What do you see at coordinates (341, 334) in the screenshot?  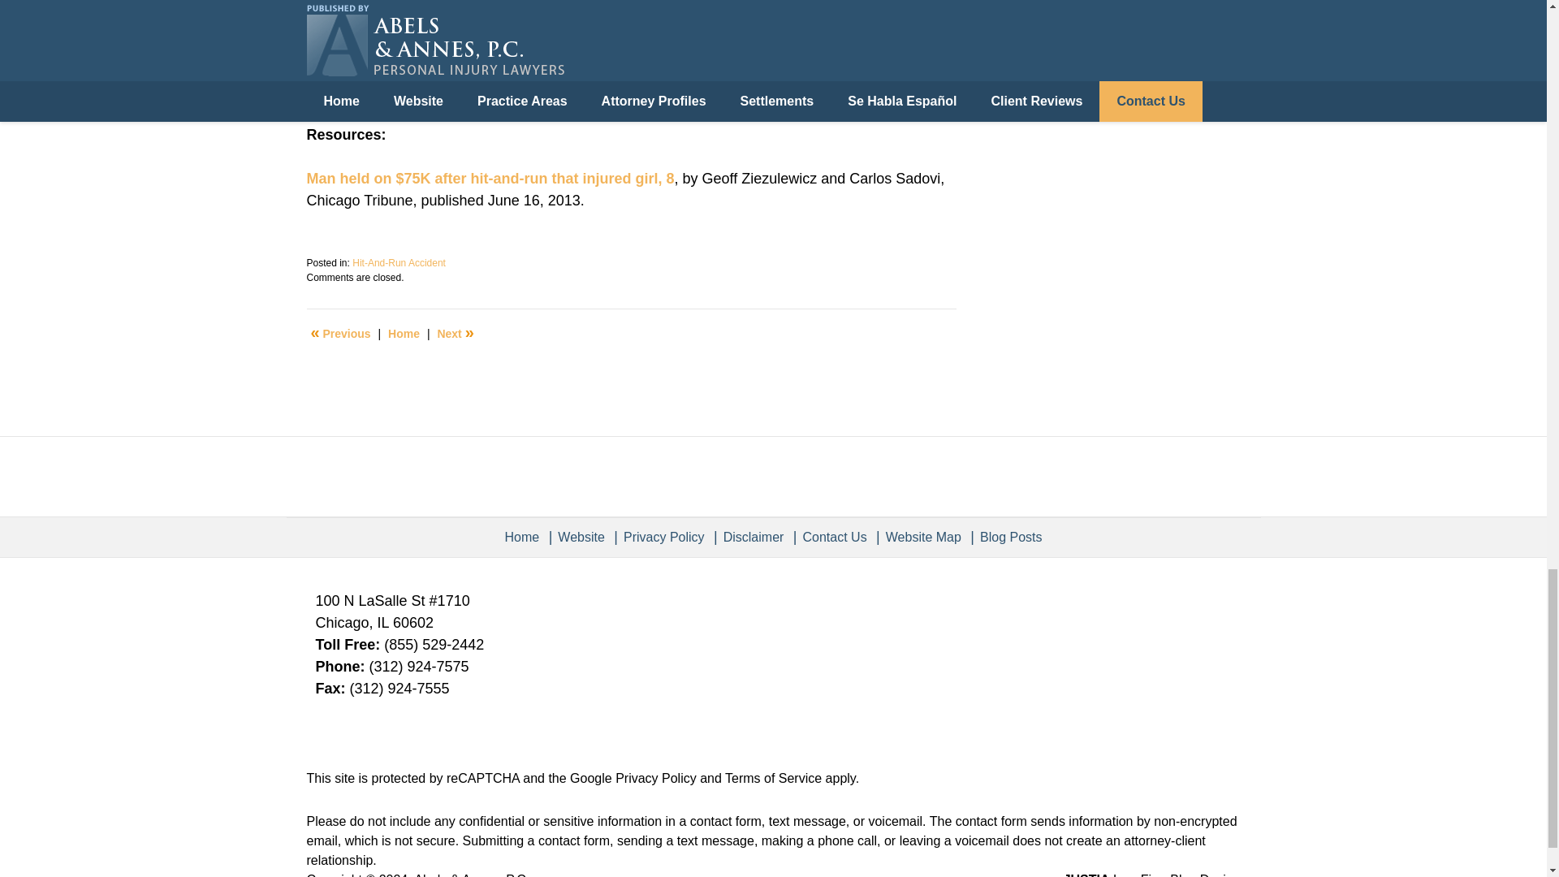 I see `Rollover Accident Kills Man in South Suburbs` at bounding box center [341, 334].